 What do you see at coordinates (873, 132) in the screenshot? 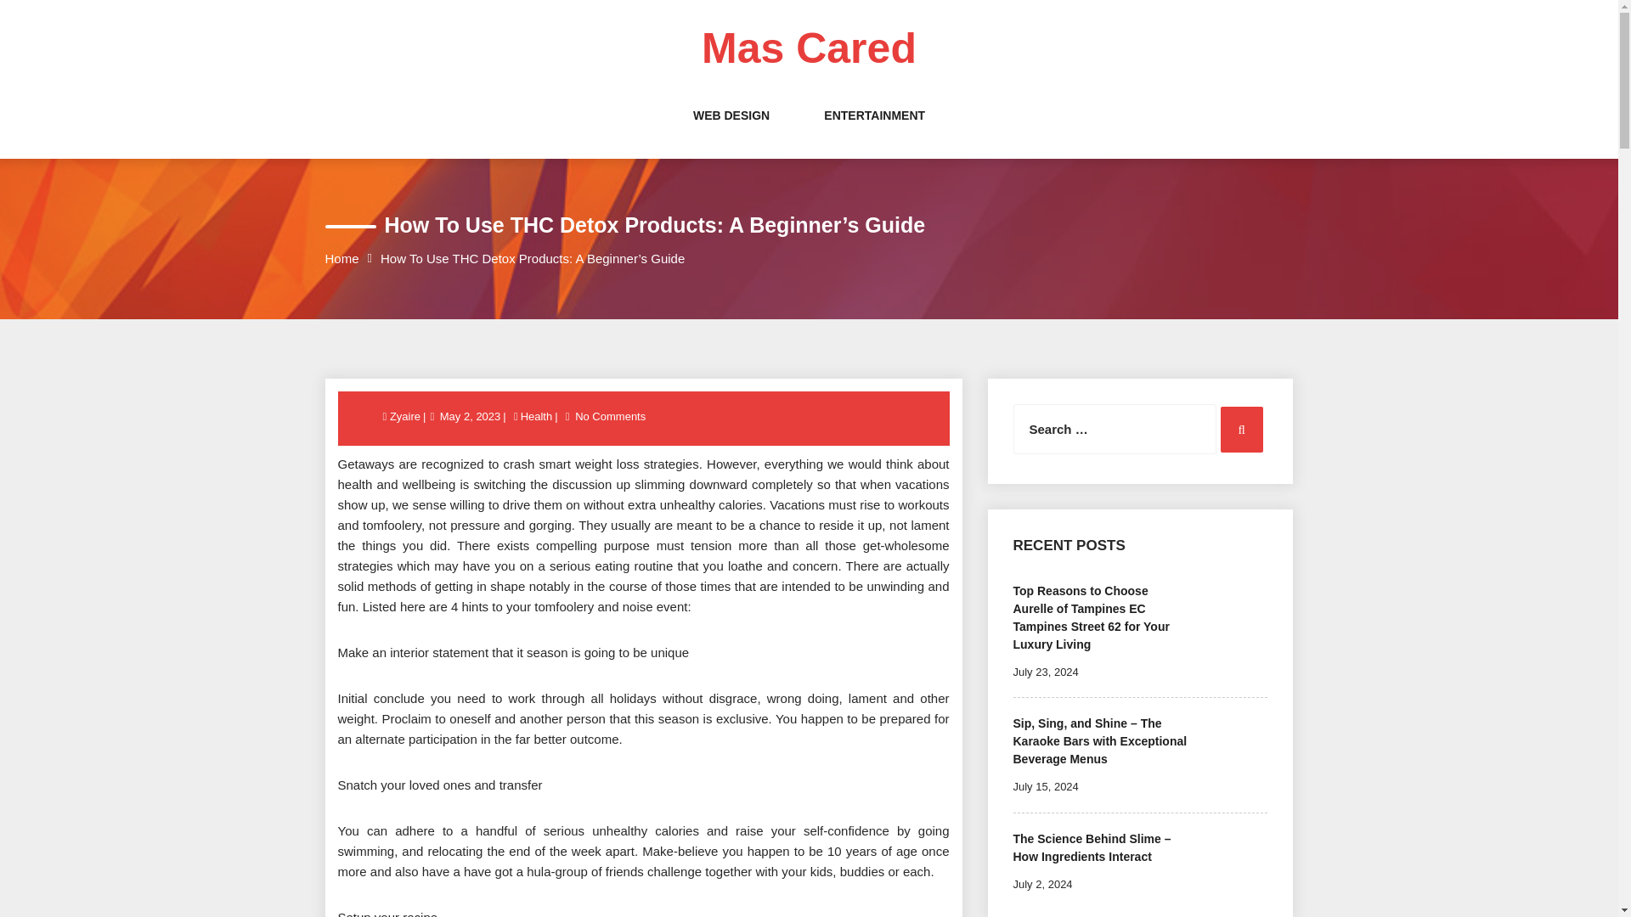
I see `ENTERTAINMENT` at bounding box center [873, 132].